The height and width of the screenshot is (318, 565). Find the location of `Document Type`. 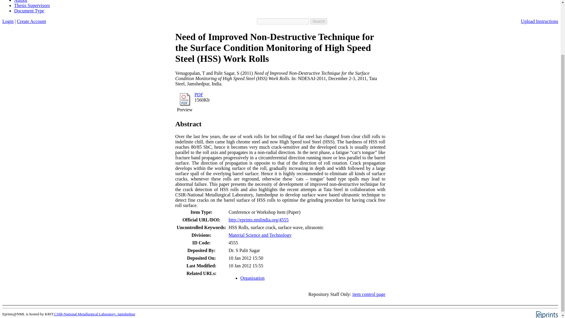

Document Type is located at coordinates (29, 11).